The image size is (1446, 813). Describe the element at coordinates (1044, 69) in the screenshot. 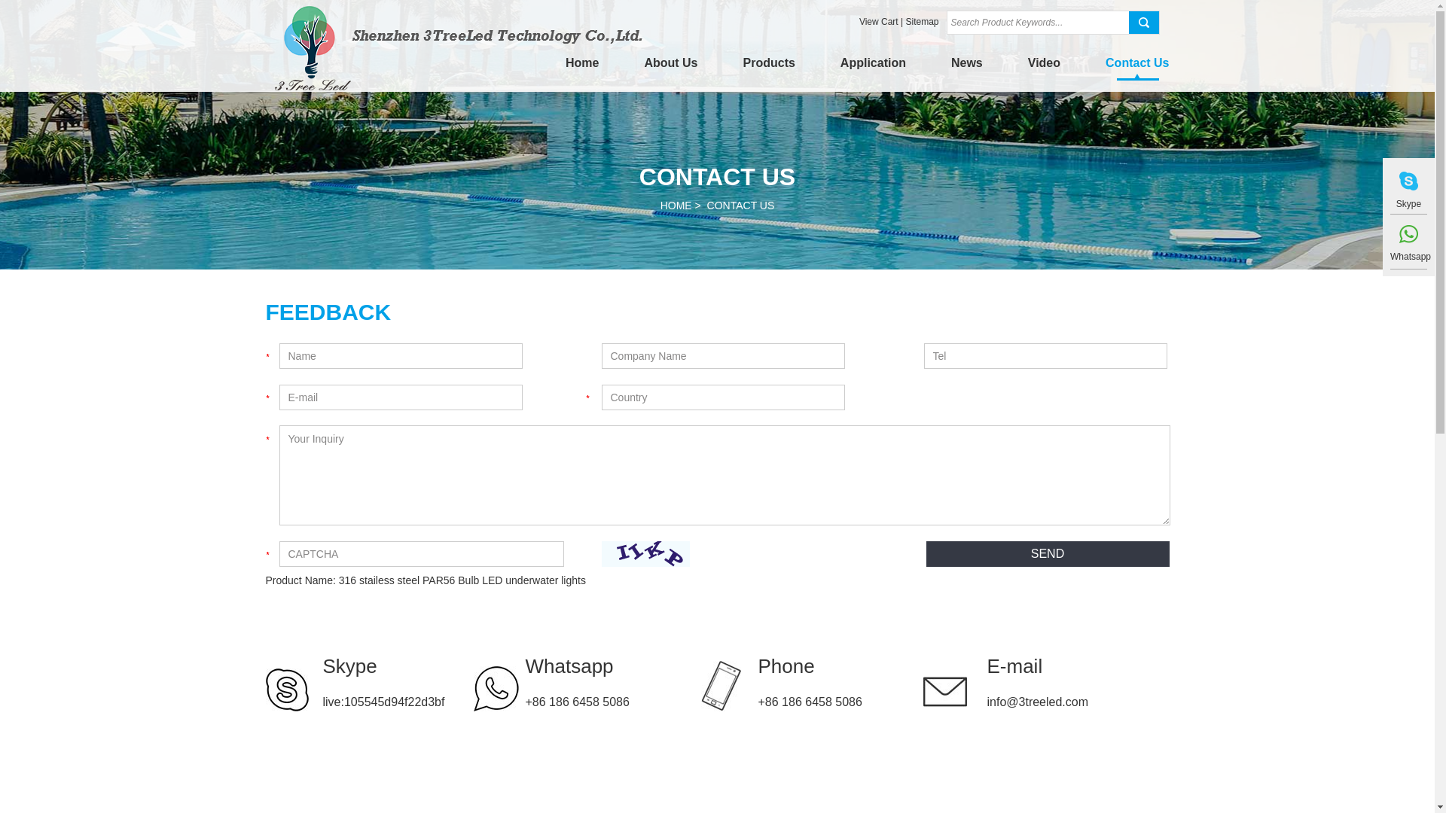

I see `Video` at that location.